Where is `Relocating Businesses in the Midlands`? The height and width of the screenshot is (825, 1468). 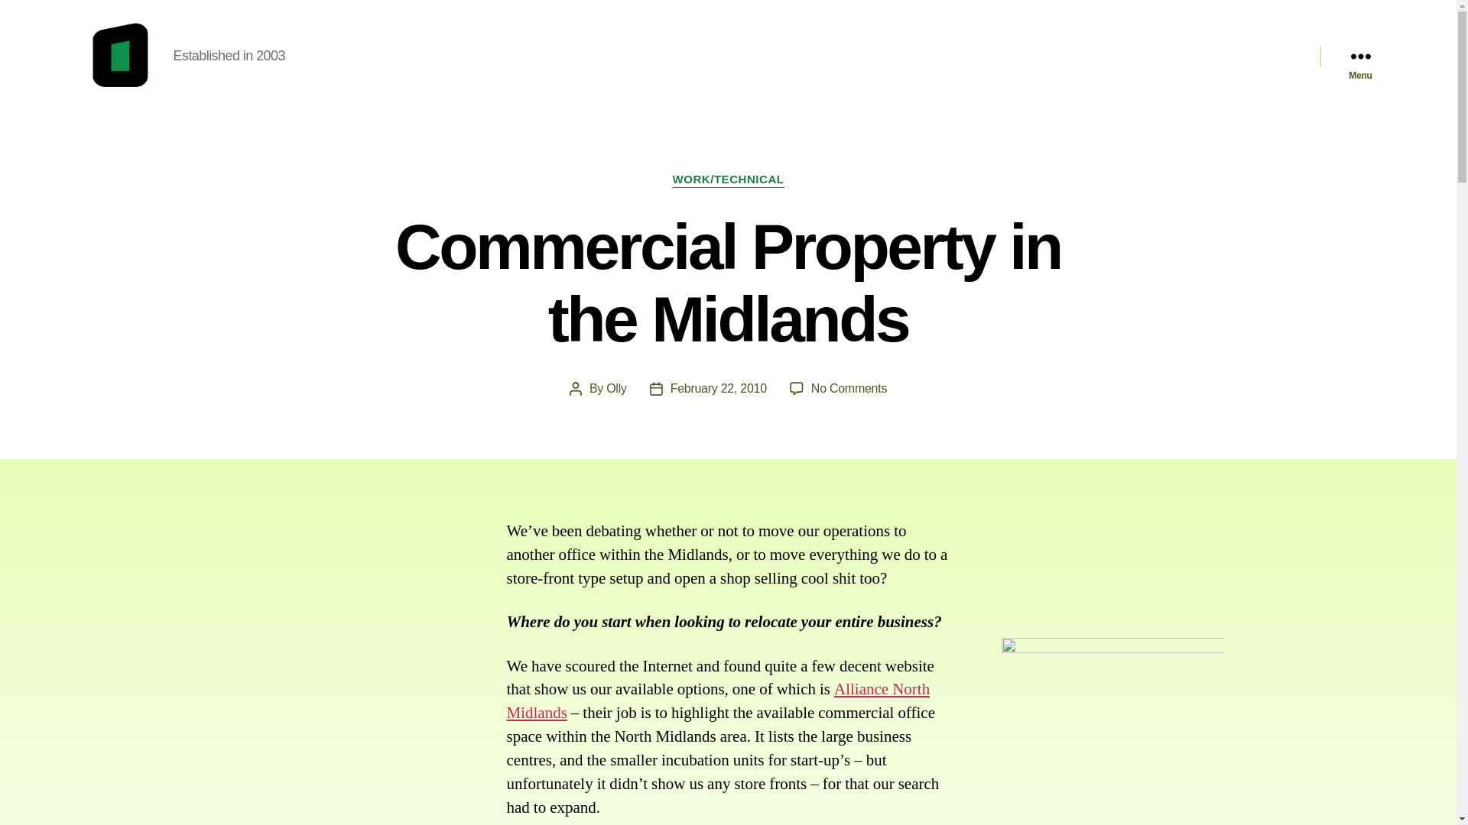
Relocating Businesses in the Midlands is located at coordinates (717, 701).